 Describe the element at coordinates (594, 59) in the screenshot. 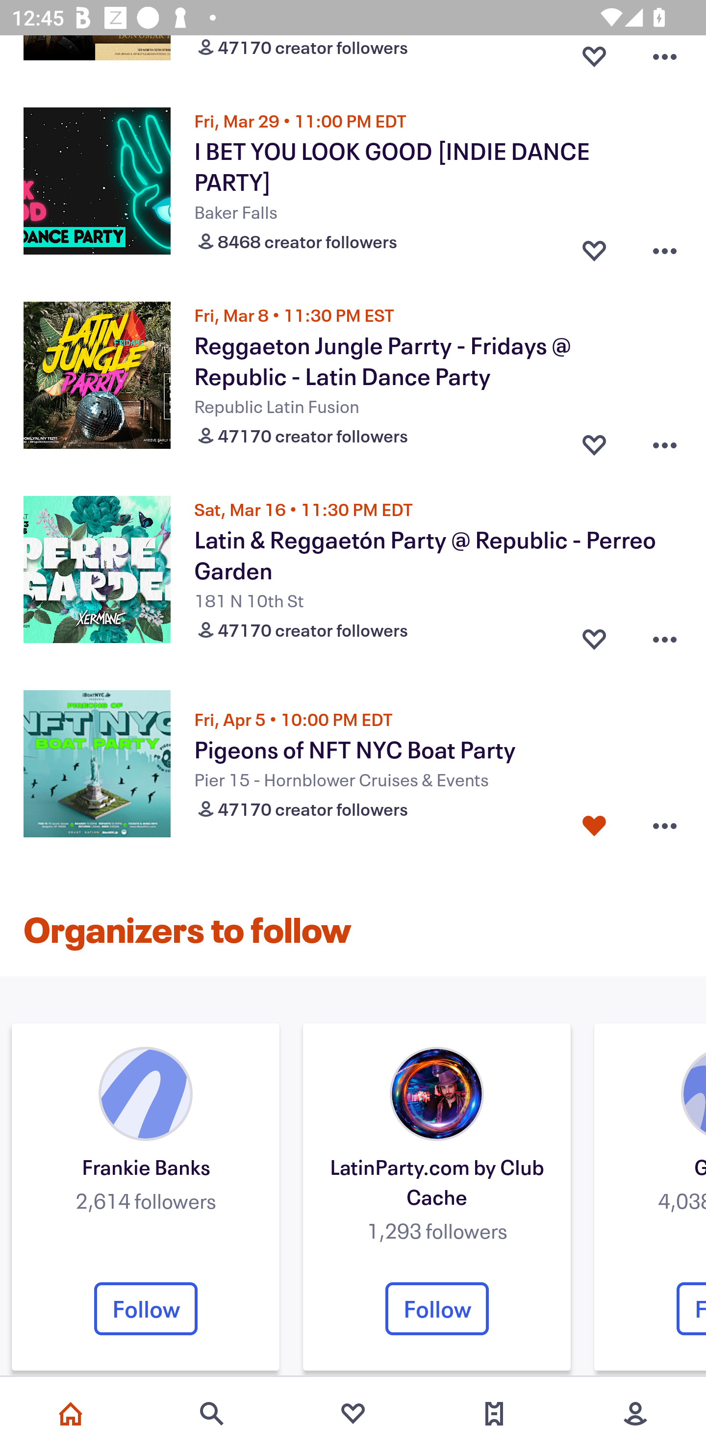

I see `Favorite button` at that location.